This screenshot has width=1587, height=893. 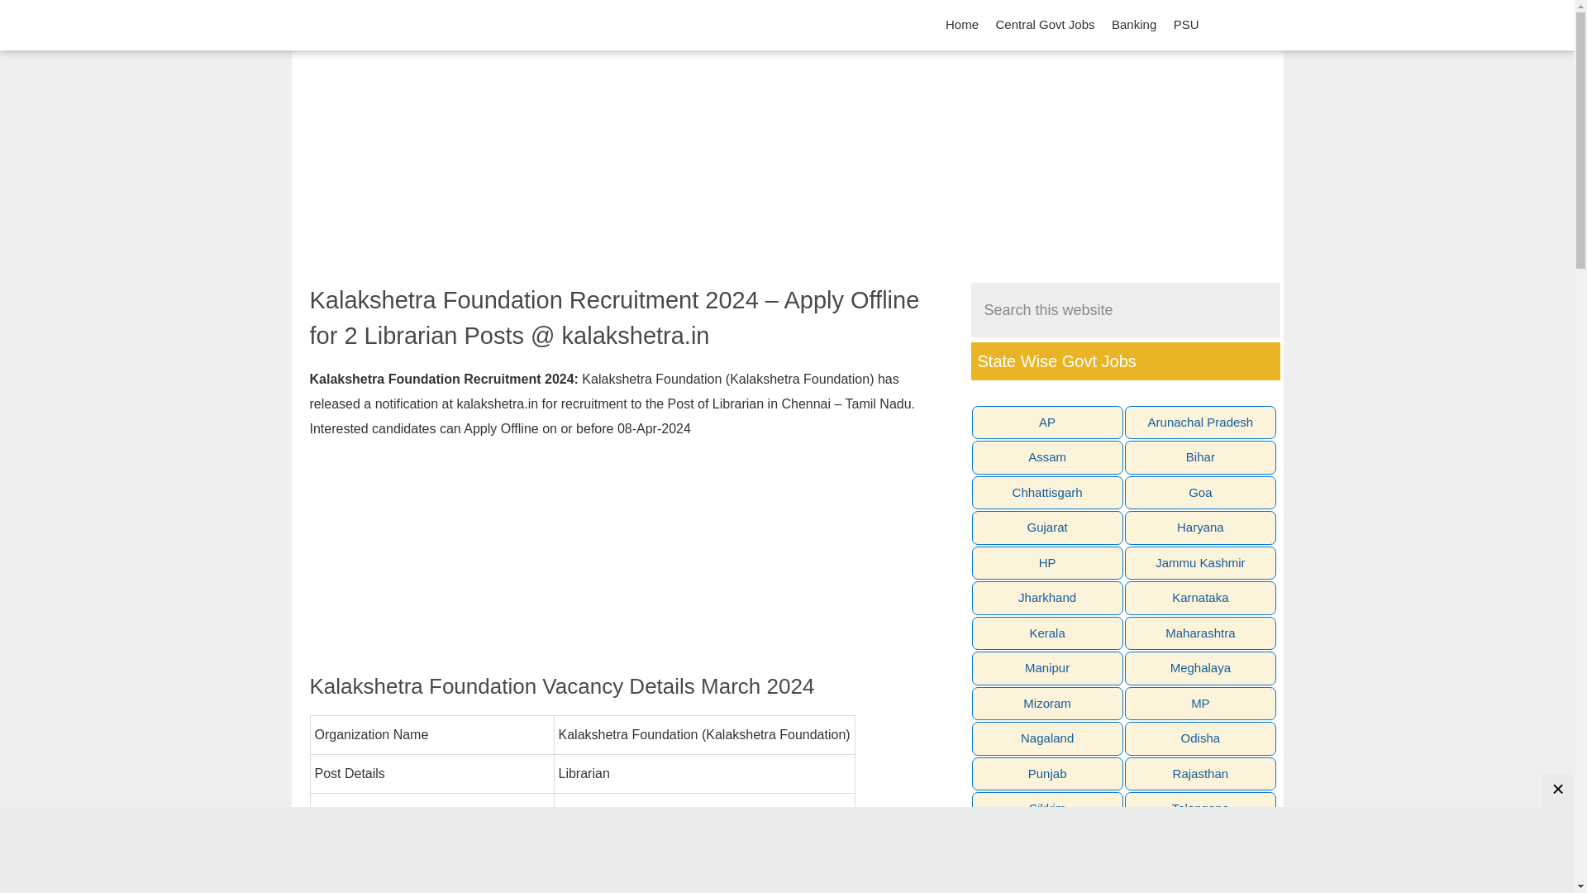 What do you see at coordinates (962, 25) in the screenshot?
I see `Home` at bounding box center [962, 25].